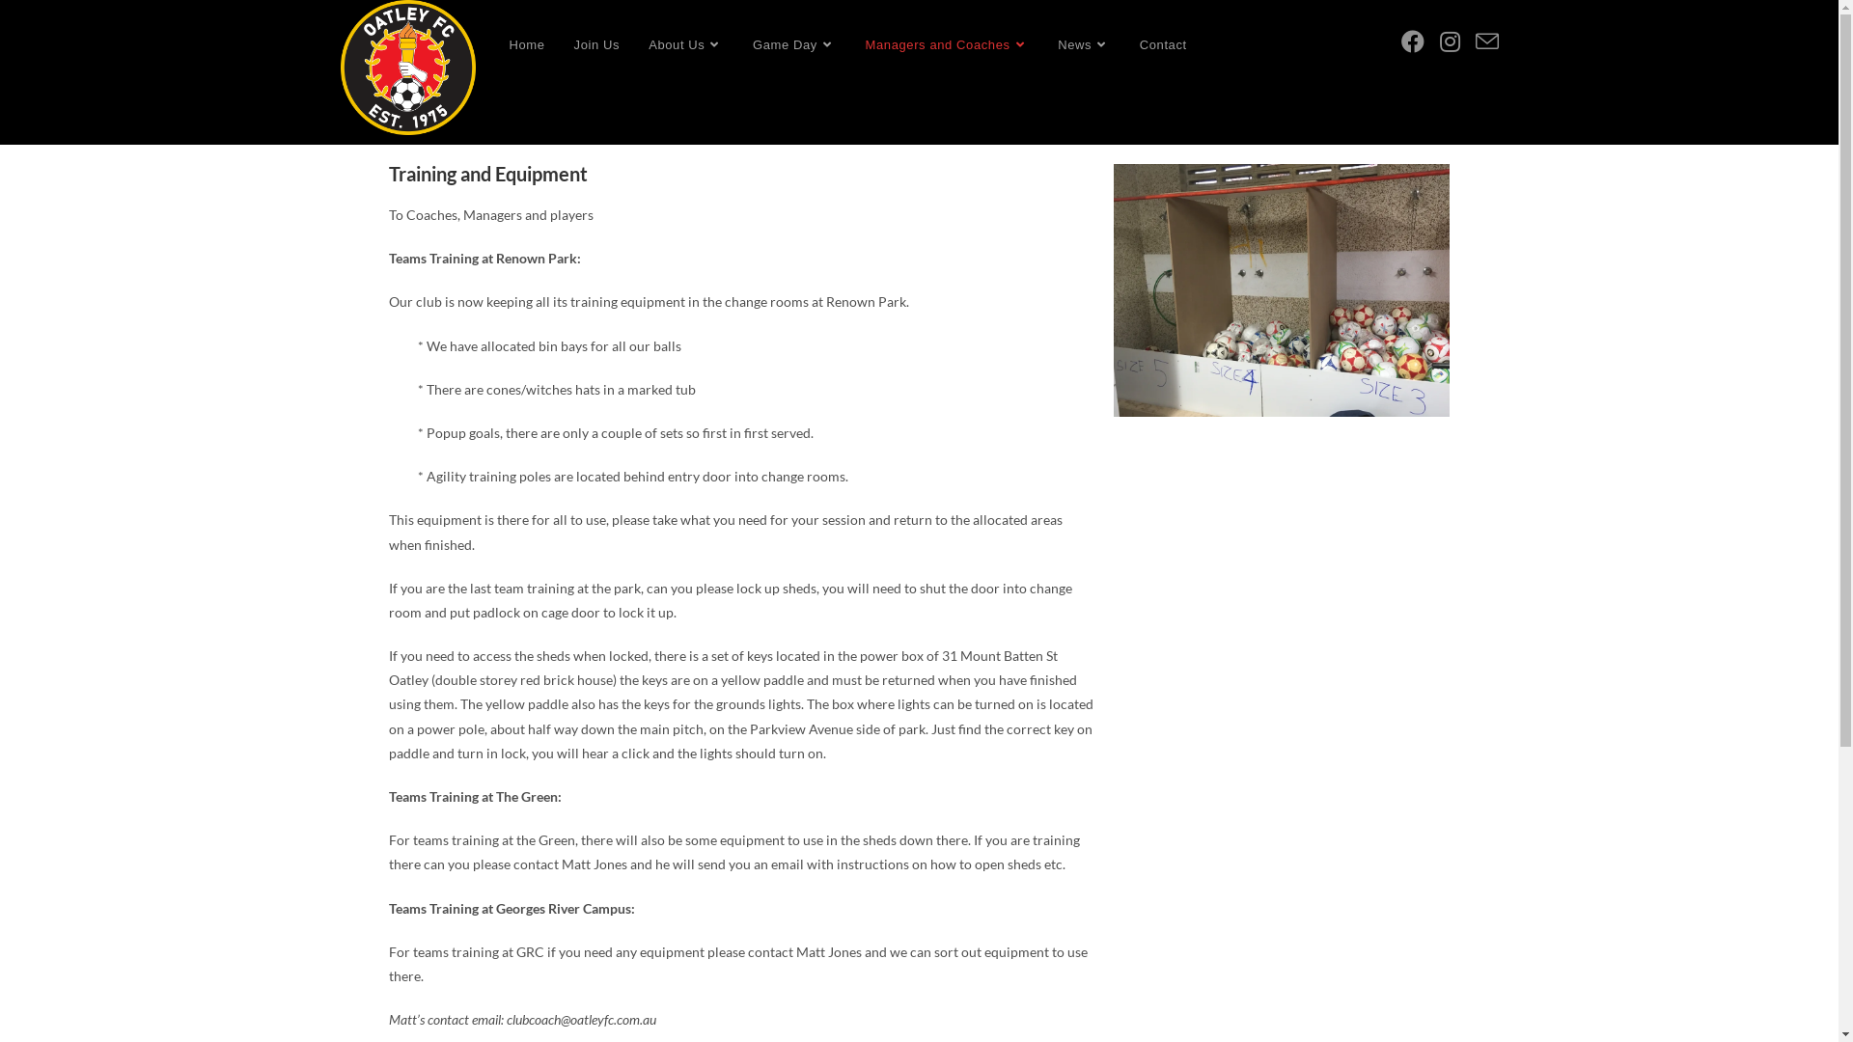 The height and width of the screenshot is (1042, 1853). Describe the element at coordinates (948, 44) in the screenshot. I see `Managers and Coaches` at that location.